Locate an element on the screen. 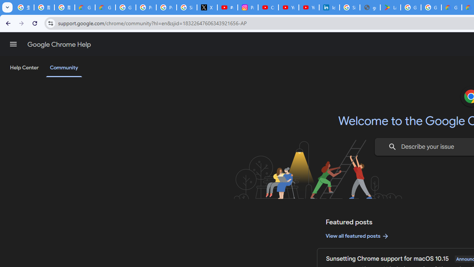  Google Chrome Help is located at coordinates (59, 44).